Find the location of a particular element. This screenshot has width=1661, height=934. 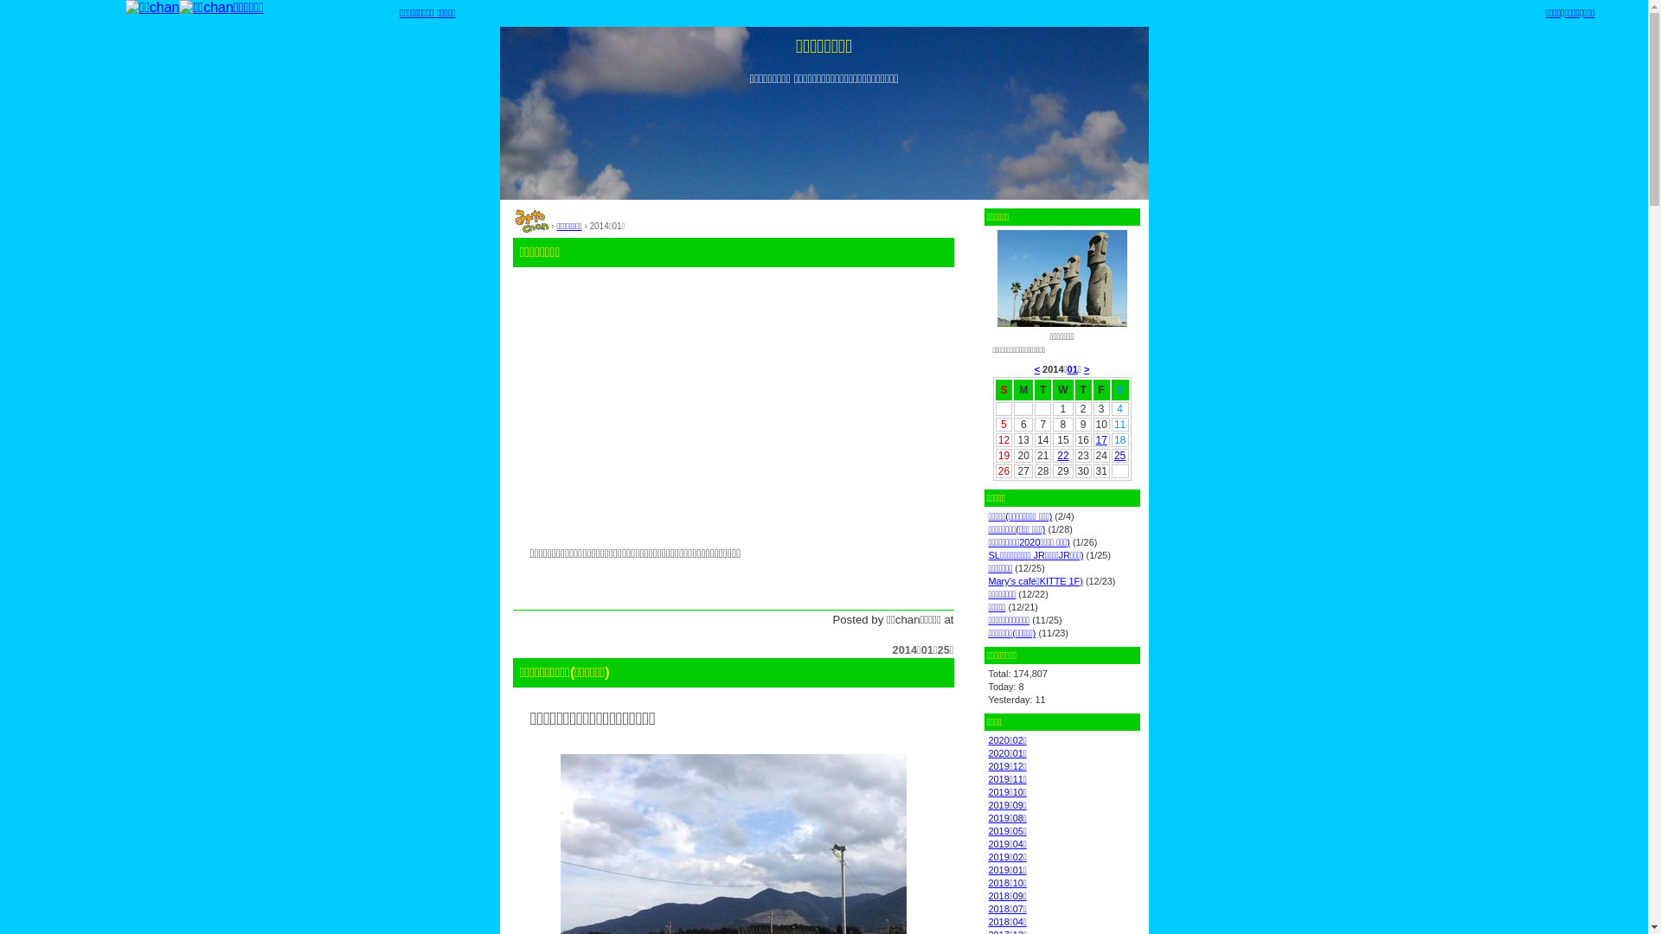

> is located at coordinates (1087, 369).